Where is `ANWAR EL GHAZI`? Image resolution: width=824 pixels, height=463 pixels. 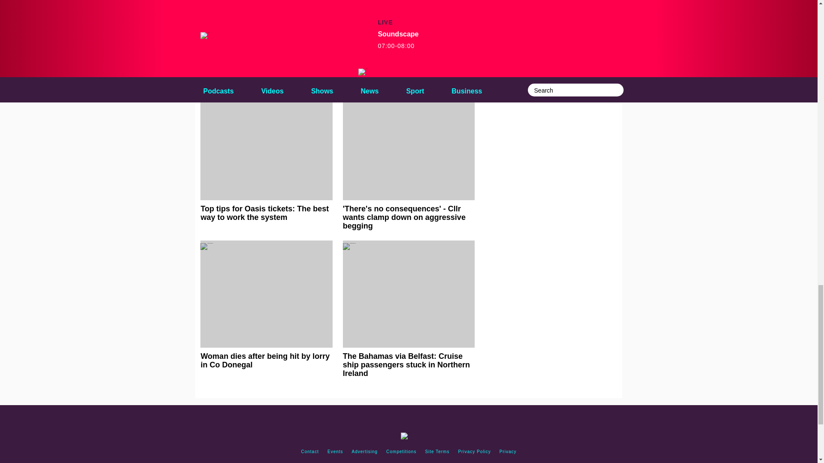 ANWAR EL GHAZI is located at coordinates (230, 21).